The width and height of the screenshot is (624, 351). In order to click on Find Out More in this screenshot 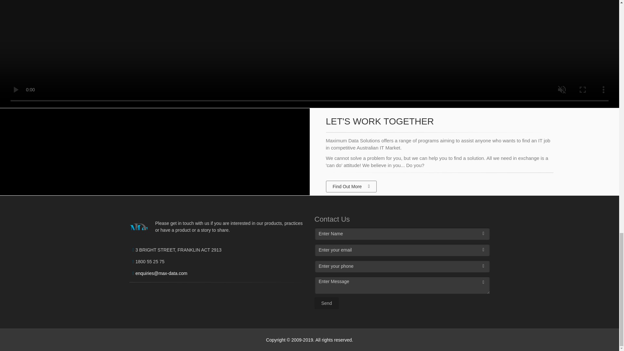, I will do `click(351, 187)`.